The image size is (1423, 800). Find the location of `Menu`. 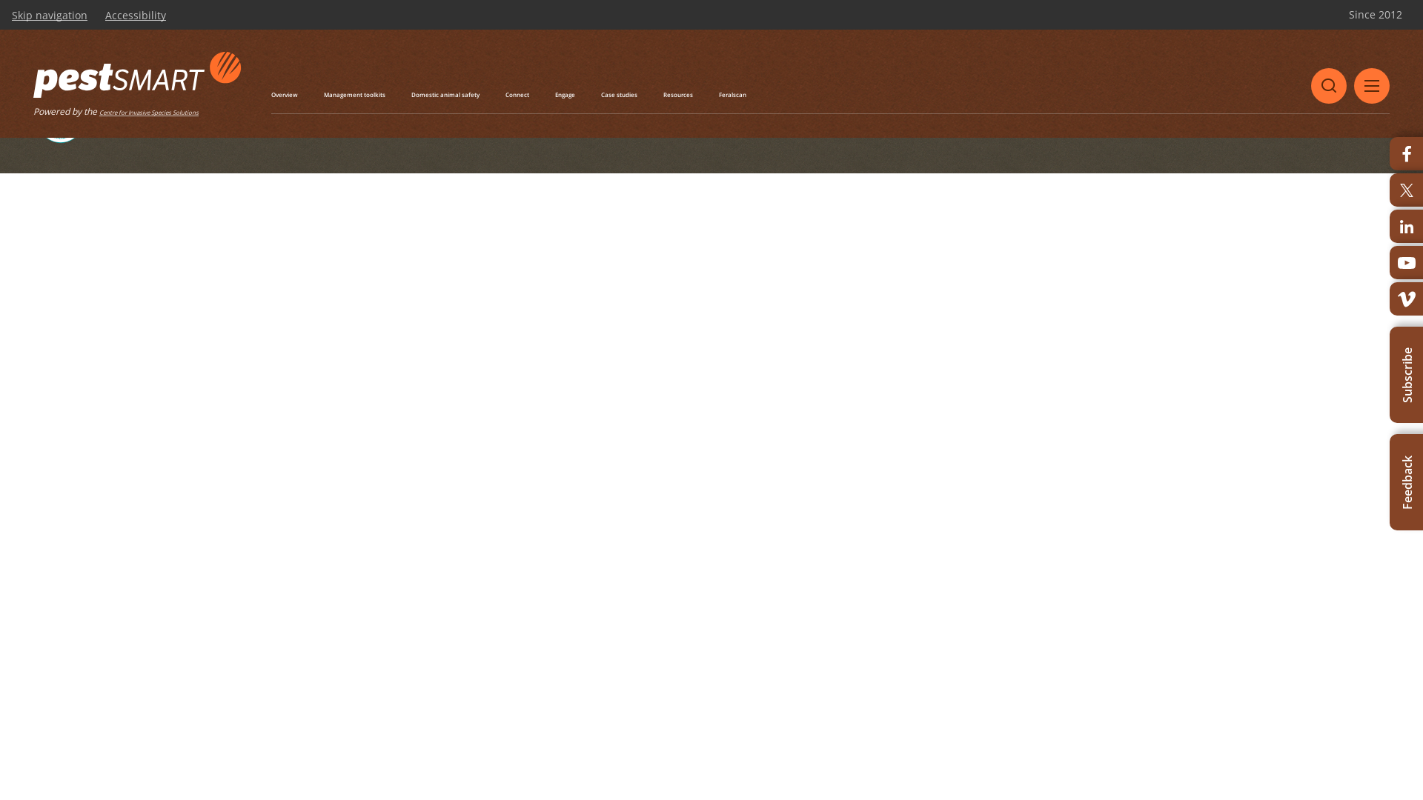

Menu is located at coordinates (1372, 86).